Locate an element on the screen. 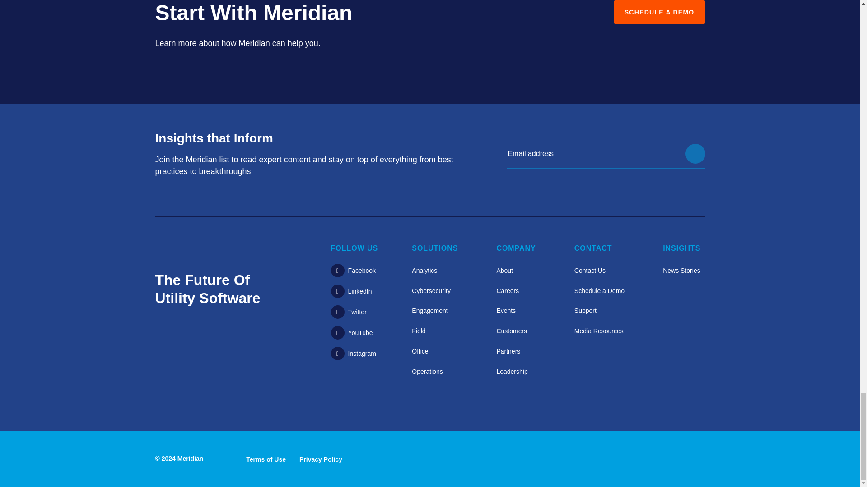  Sign up is located at coordinates (695, 153).